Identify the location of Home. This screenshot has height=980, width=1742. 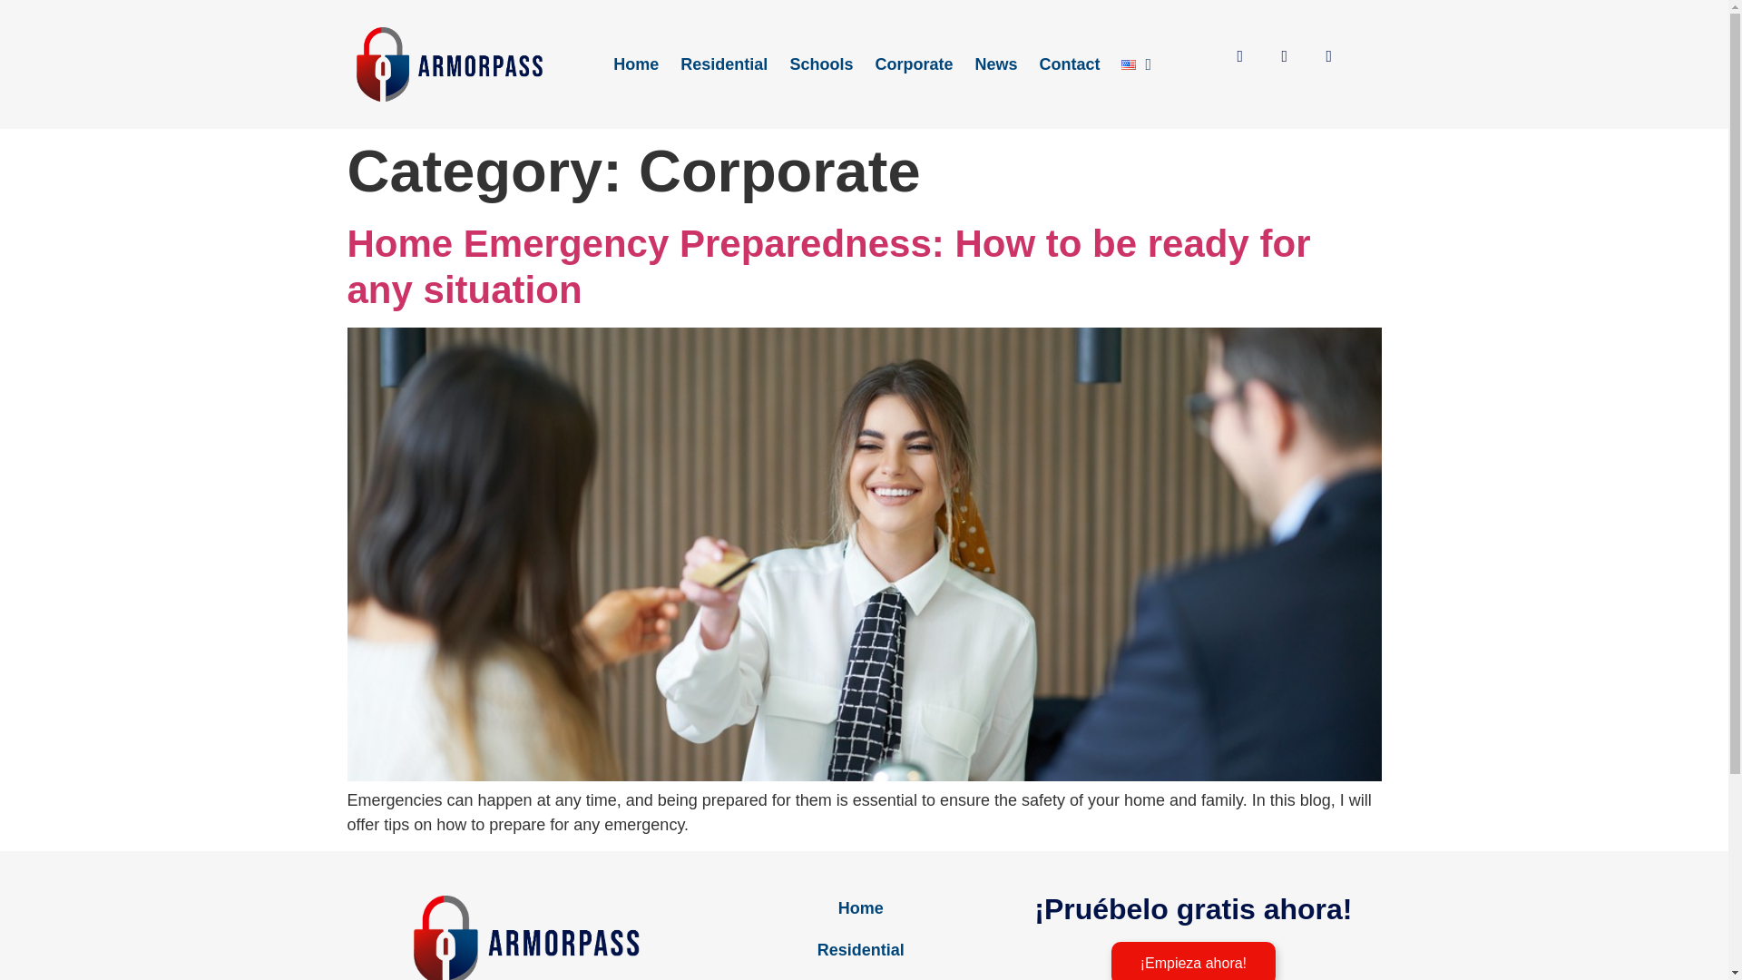
(860, 907).